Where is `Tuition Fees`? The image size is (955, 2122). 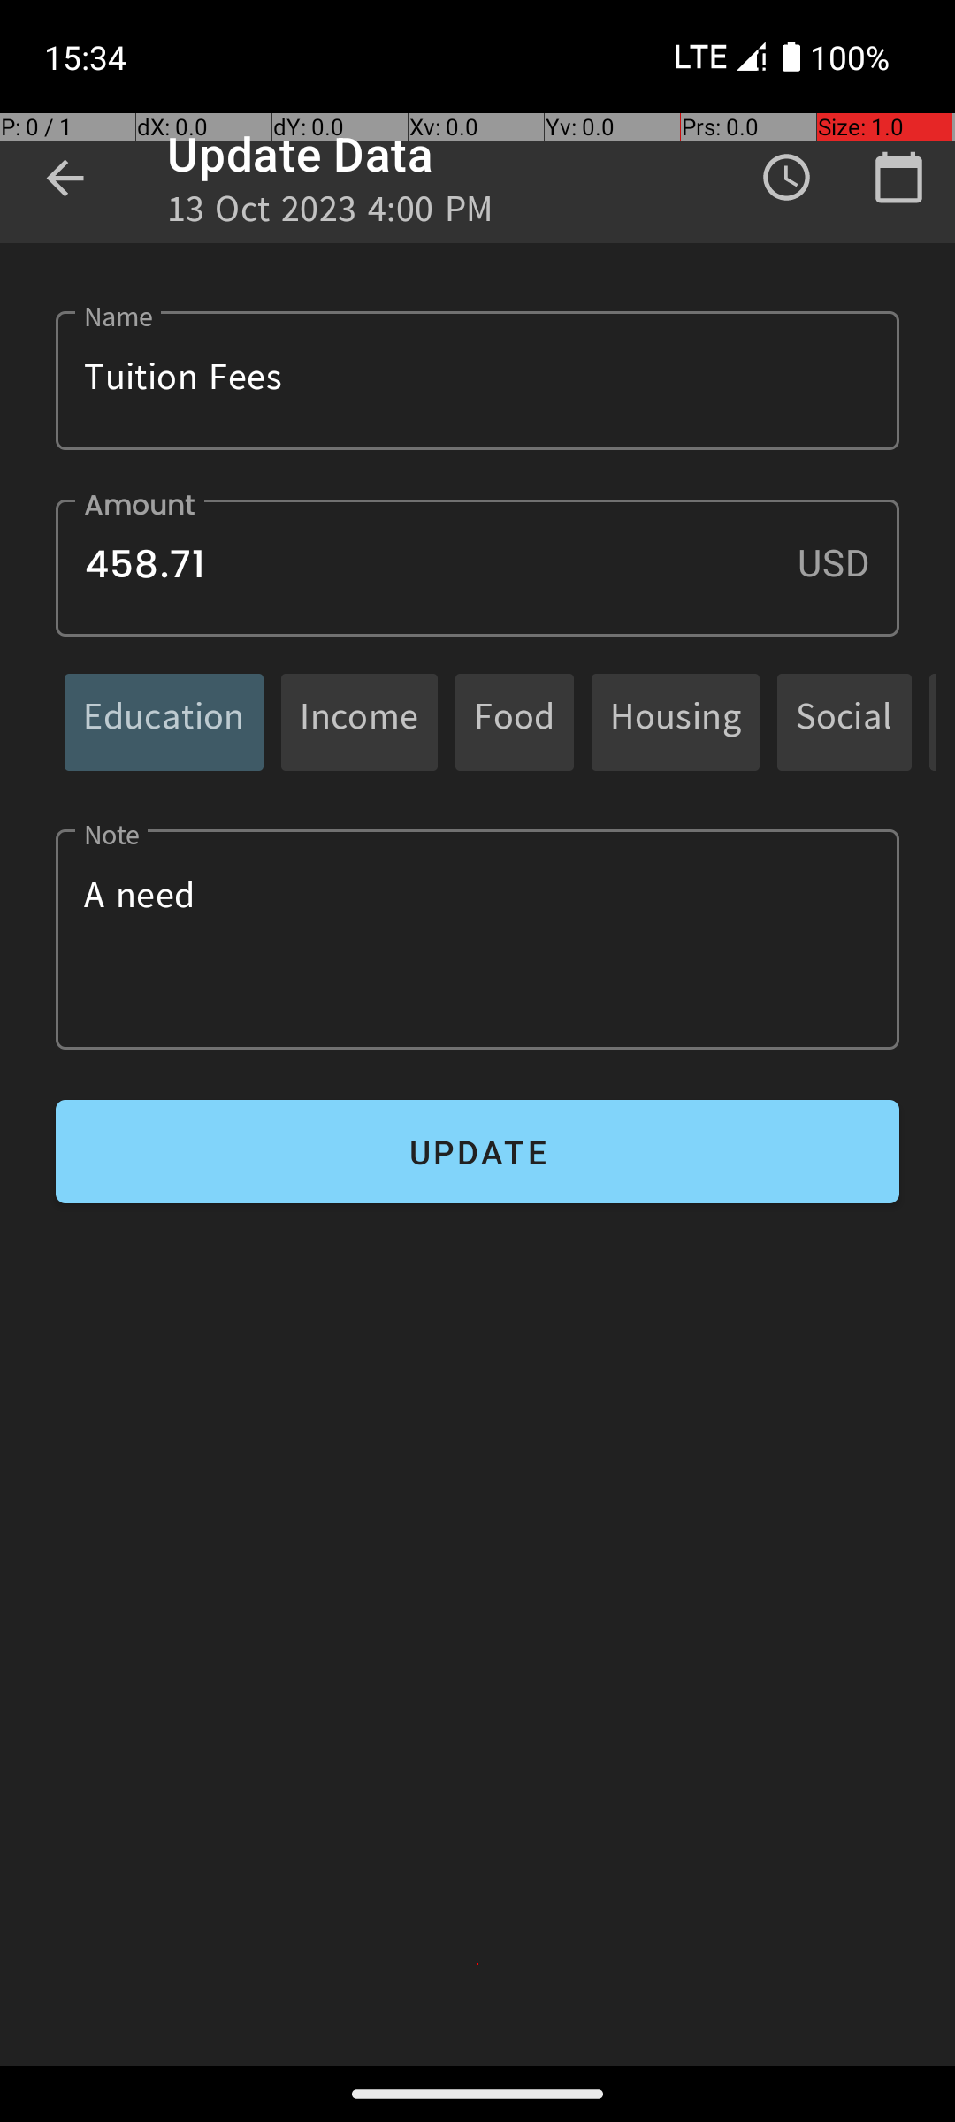
Tuition Fees is located at coordinates (477, 380).